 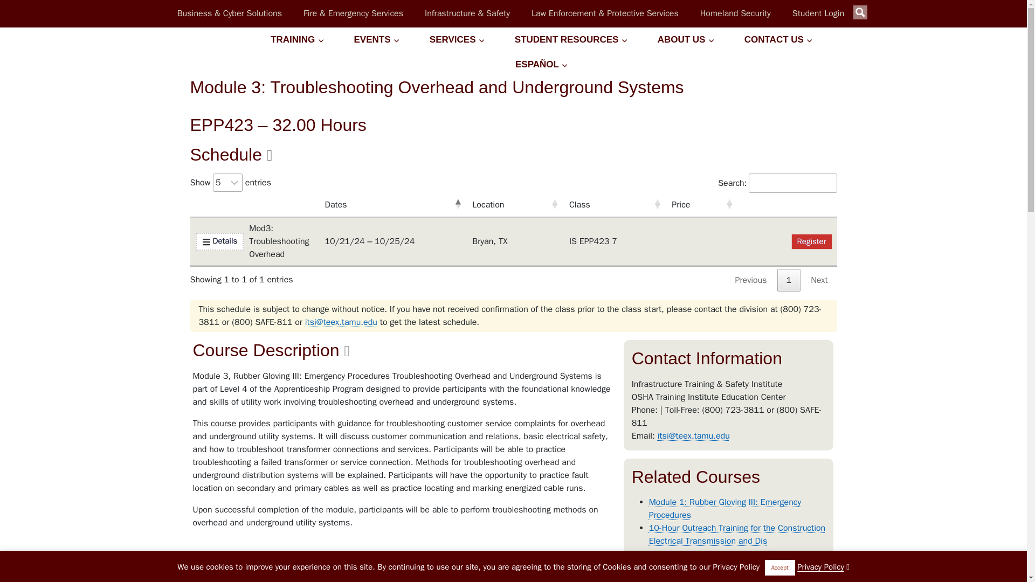 I want to click on Homeland Security, so click(x=513, y=205).